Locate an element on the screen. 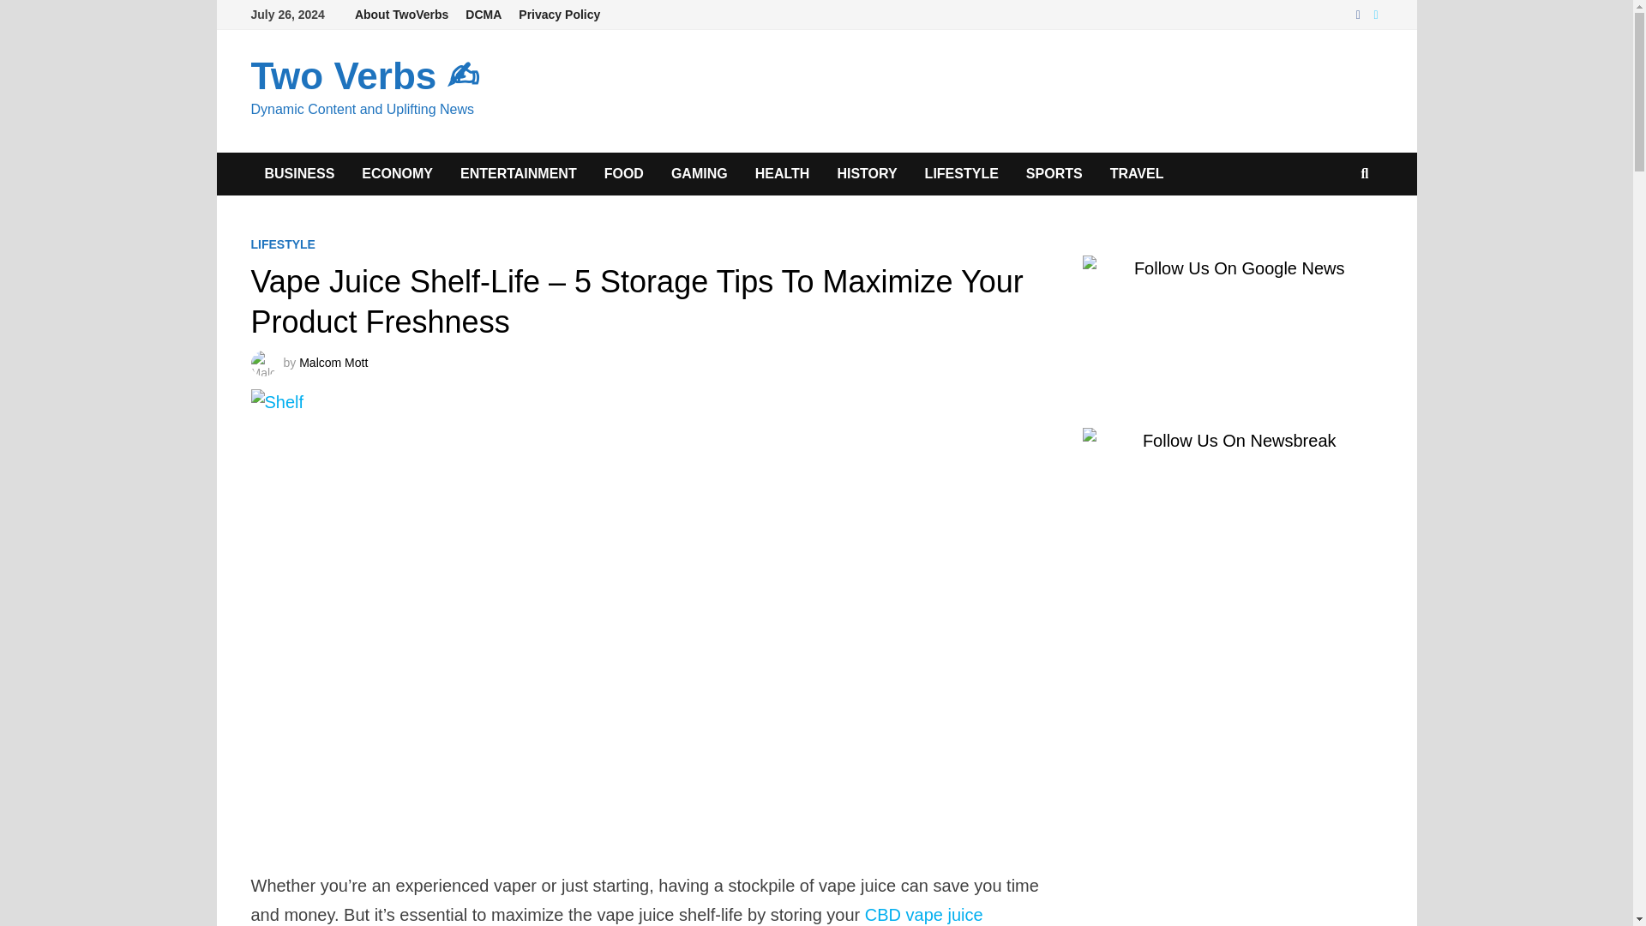  TRAVEL is located at coordinates (1137, 173).